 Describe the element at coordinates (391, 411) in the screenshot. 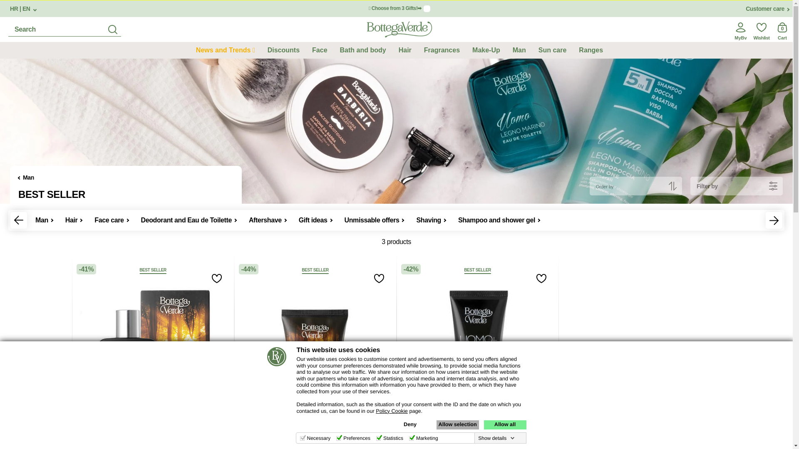

I see `Policy Cookie` at that location.